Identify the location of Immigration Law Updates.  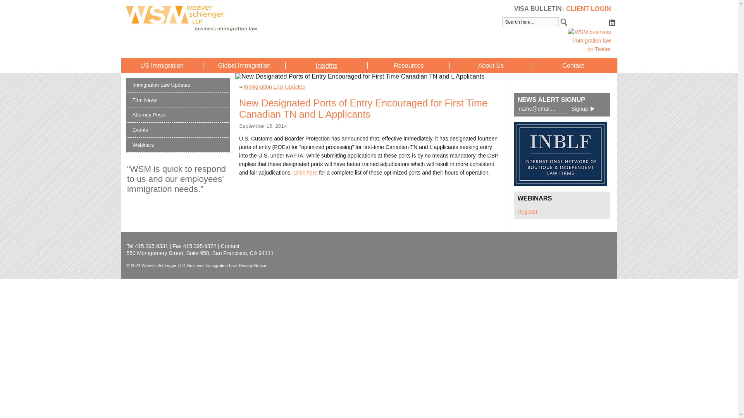
(274, 87).